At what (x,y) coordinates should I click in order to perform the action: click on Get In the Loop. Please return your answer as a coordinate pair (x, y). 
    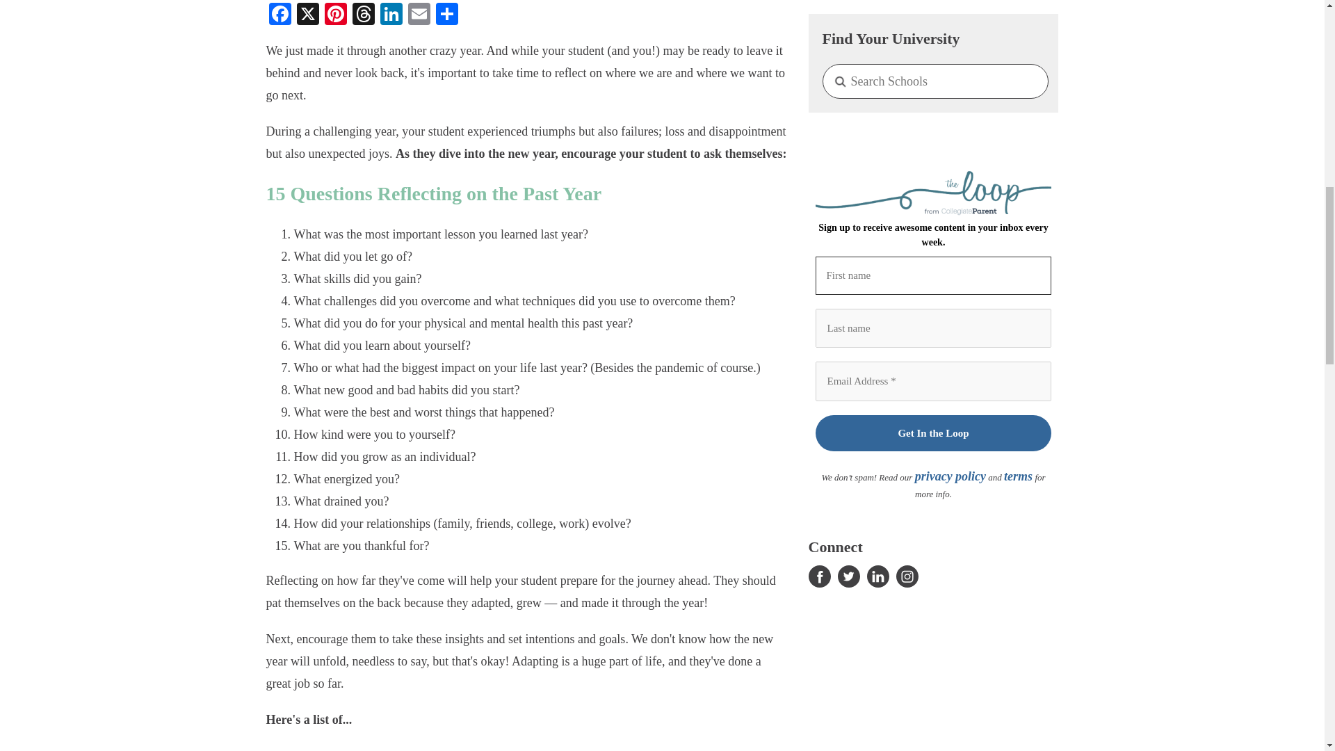
    Looking at the image, I should click on (933, 346).